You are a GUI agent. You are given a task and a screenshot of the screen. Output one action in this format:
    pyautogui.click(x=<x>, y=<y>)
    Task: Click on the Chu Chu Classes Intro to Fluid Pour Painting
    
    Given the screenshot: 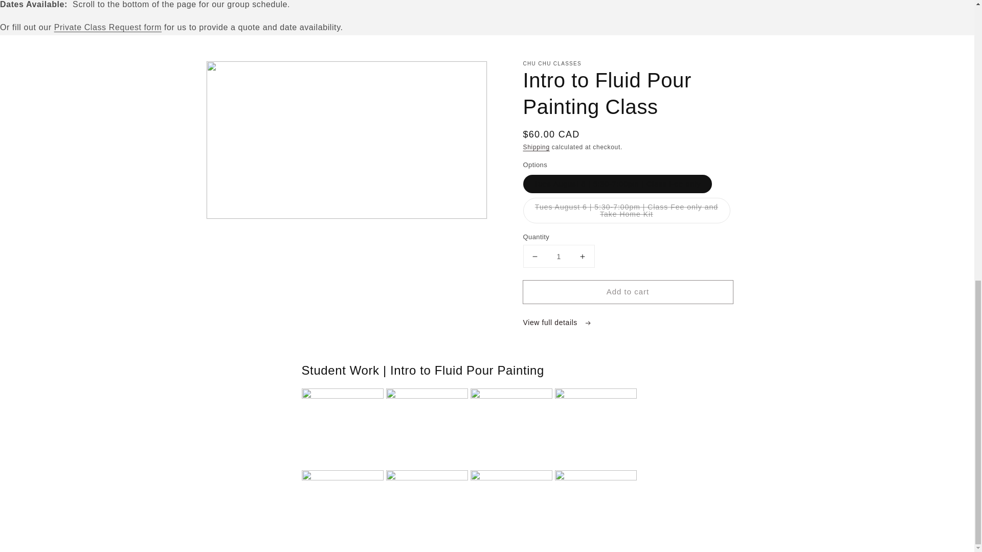 What is the action you would take?
    pyautogui.click(x=344, y=396)
    